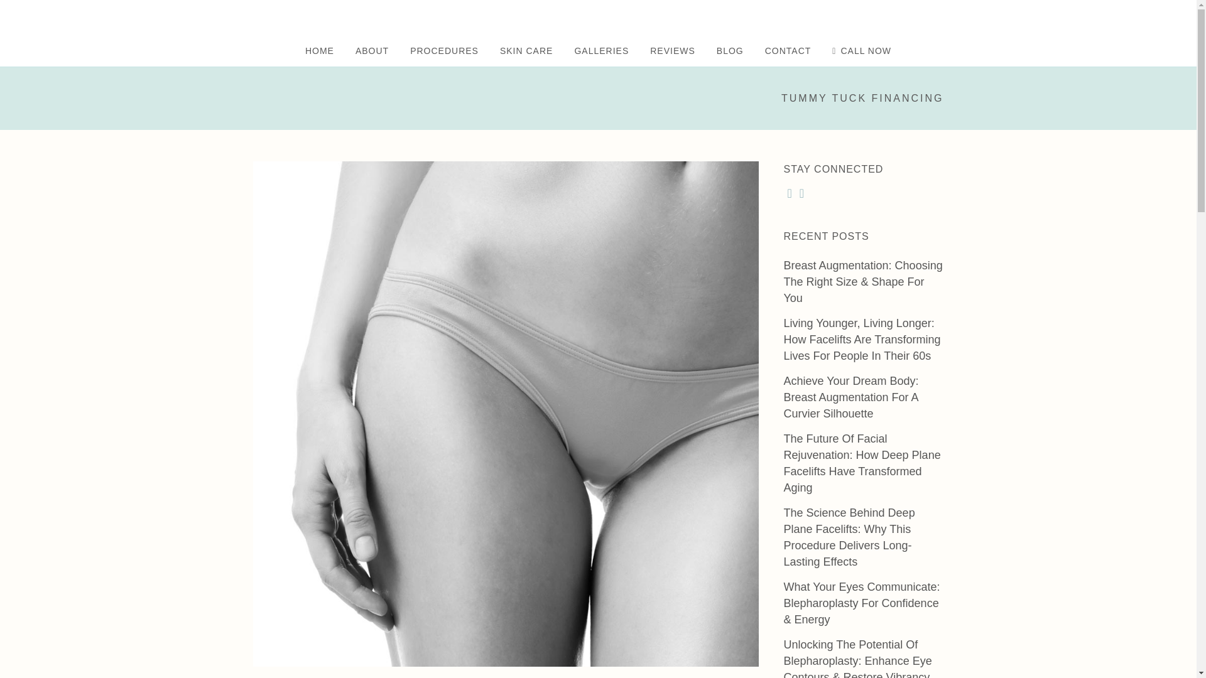  Describe the element at coordinates (526, 50) in the screenshot. I see `SKIN CARE` at that location.